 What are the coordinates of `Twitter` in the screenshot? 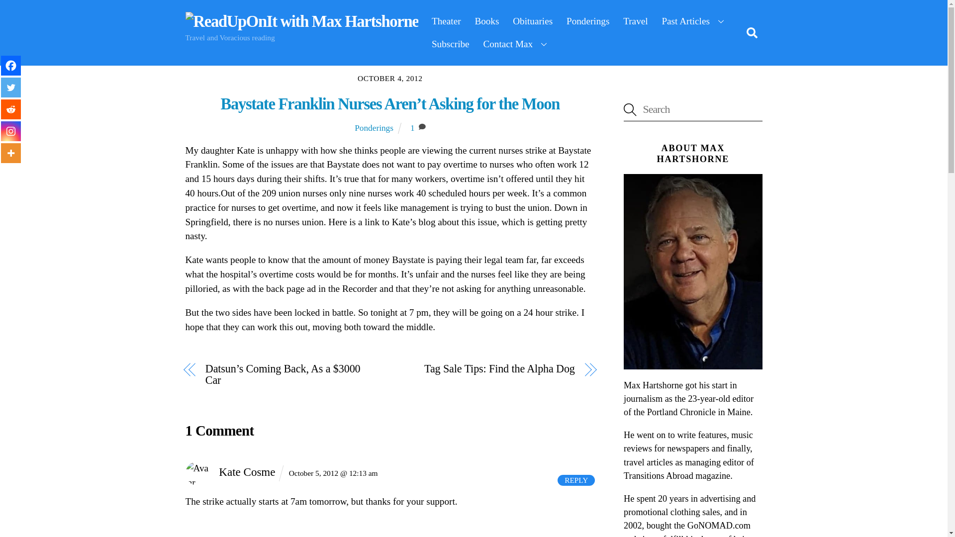 It's located at (11, 87).